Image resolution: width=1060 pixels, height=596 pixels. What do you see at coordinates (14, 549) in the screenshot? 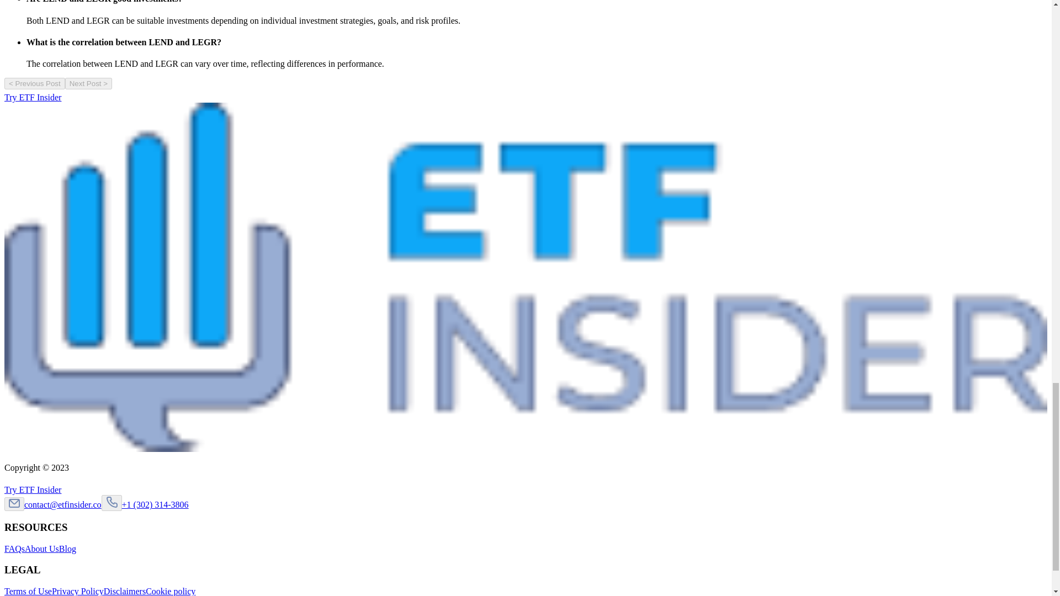
I see `FAQs` at bounding box center [14, 549].